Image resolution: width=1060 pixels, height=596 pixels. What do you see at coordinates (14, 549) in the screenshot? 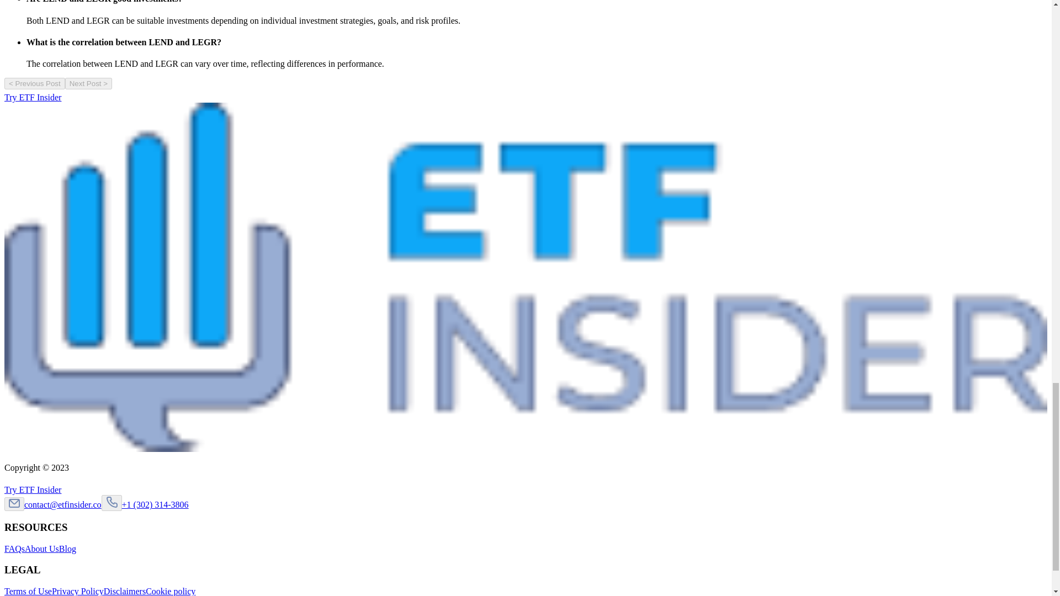
I see `FAQs` at bounding box center [14, 549].